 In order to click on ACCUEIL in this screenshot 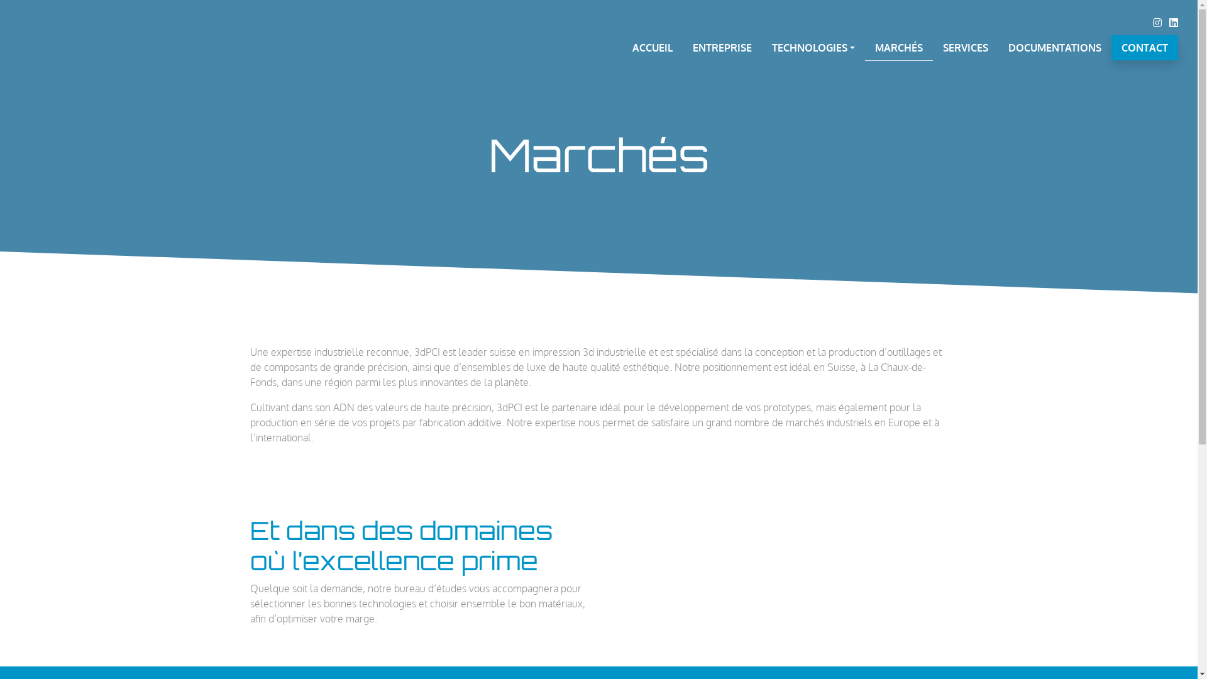, I will do `click(653, 48)`.